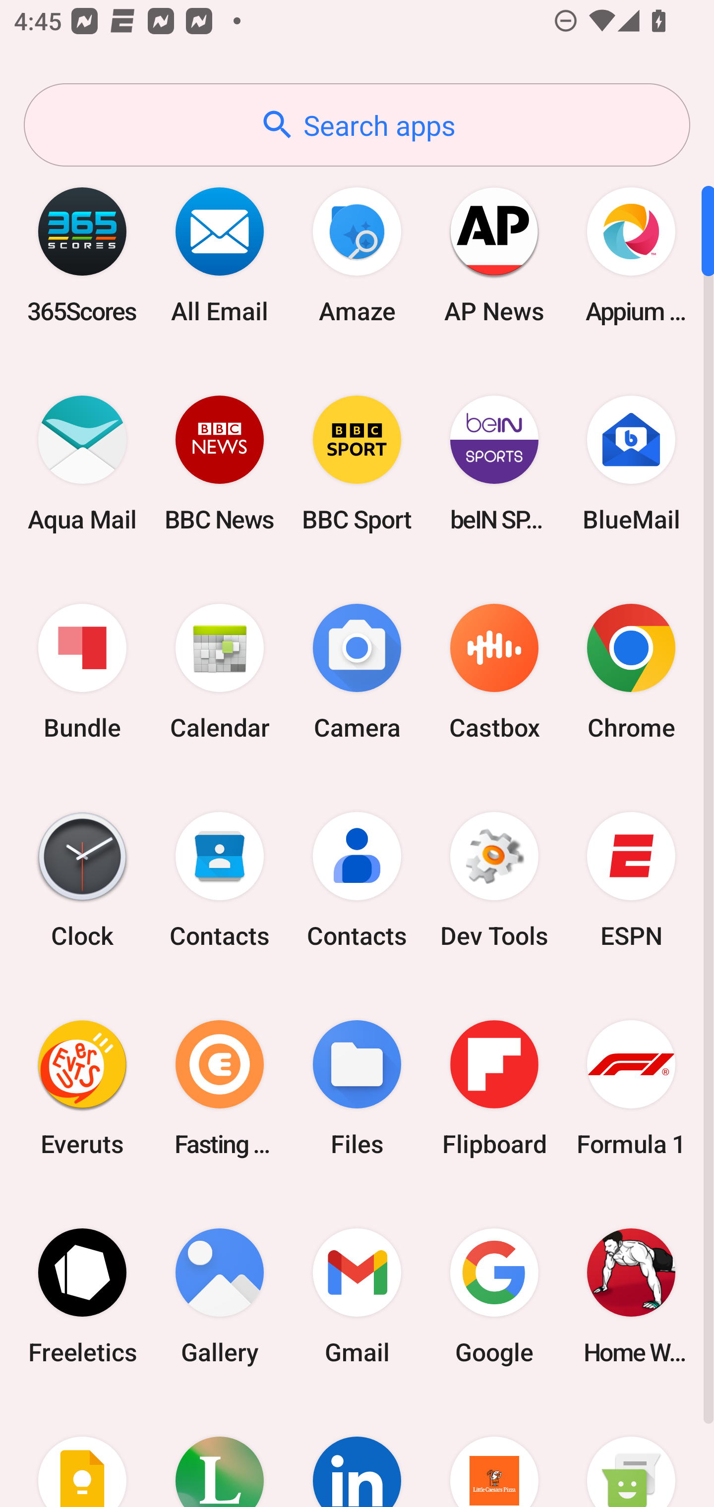 Image resolution: width=714 pixels, height=1507 pixels. I want to click on Fasting Coach, so click(220, 1088).